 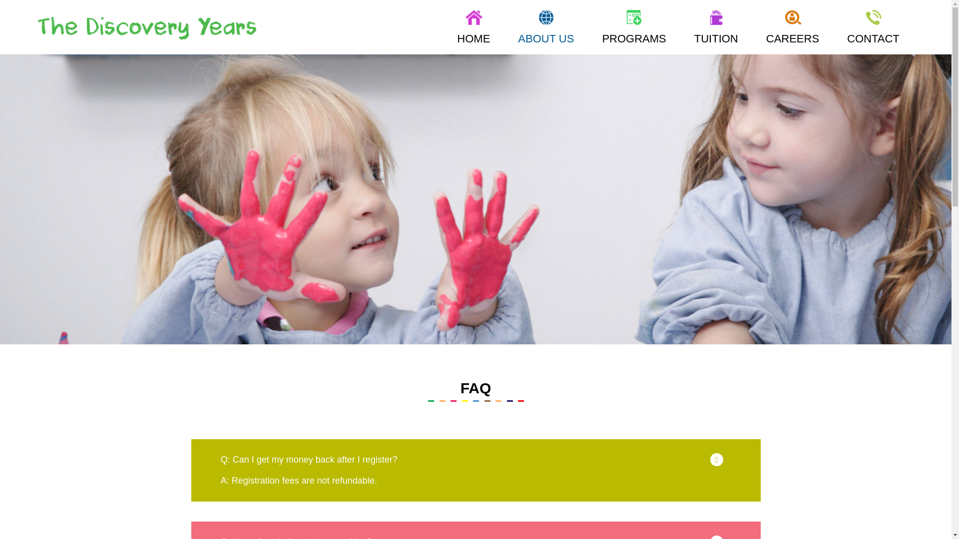 I want to click on CONTACT, so click(x=873, y=28).